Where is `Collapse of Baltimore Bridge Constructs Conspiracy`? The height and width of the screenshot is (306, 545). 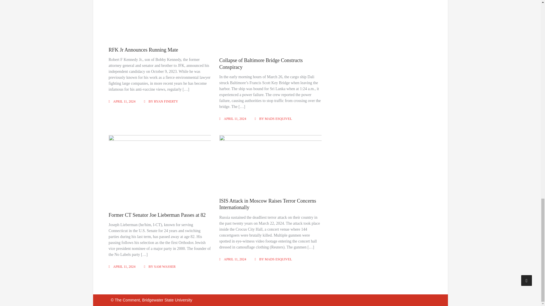 Collapse of Baltimore Bridge Constructs Conspiracy is located at coordinates (261, 63).